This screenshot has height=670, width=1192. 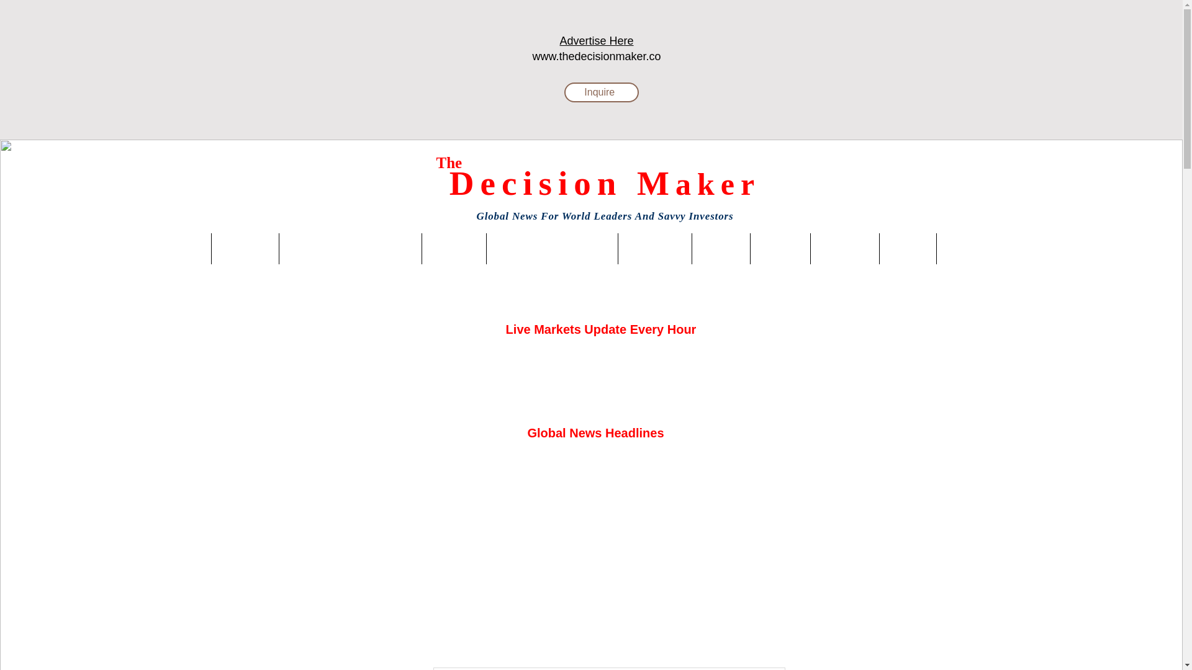 What do you see at coordinates (844, 248) in the screenshot?
I see `The Club` at bounding box center [844, 248].